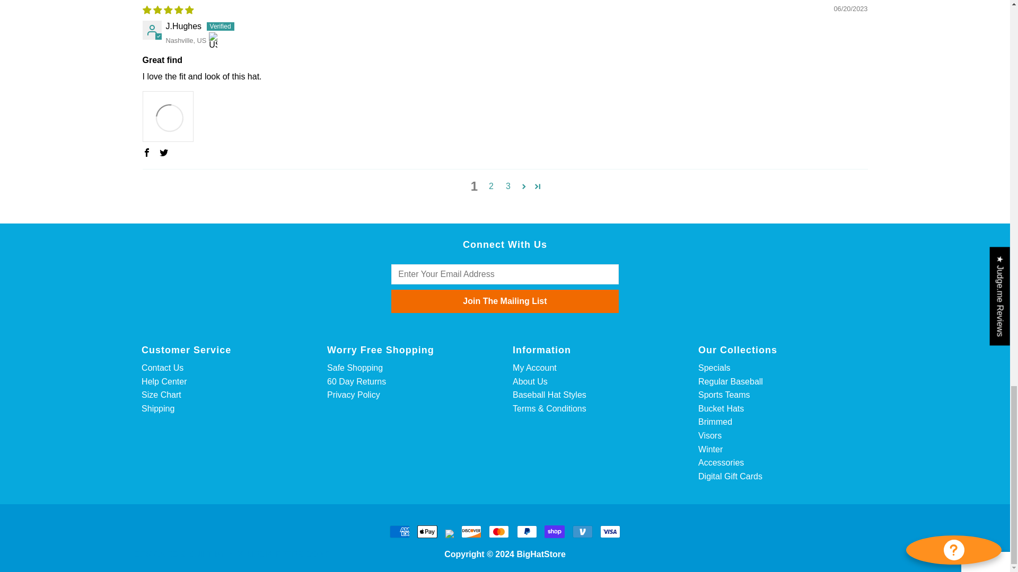 Image resolution: width=1018 pixels, height=572 pixels. Describe the element at coordinates (504, 301) in the screenshot. I see `Join The Mailing List` at that location.